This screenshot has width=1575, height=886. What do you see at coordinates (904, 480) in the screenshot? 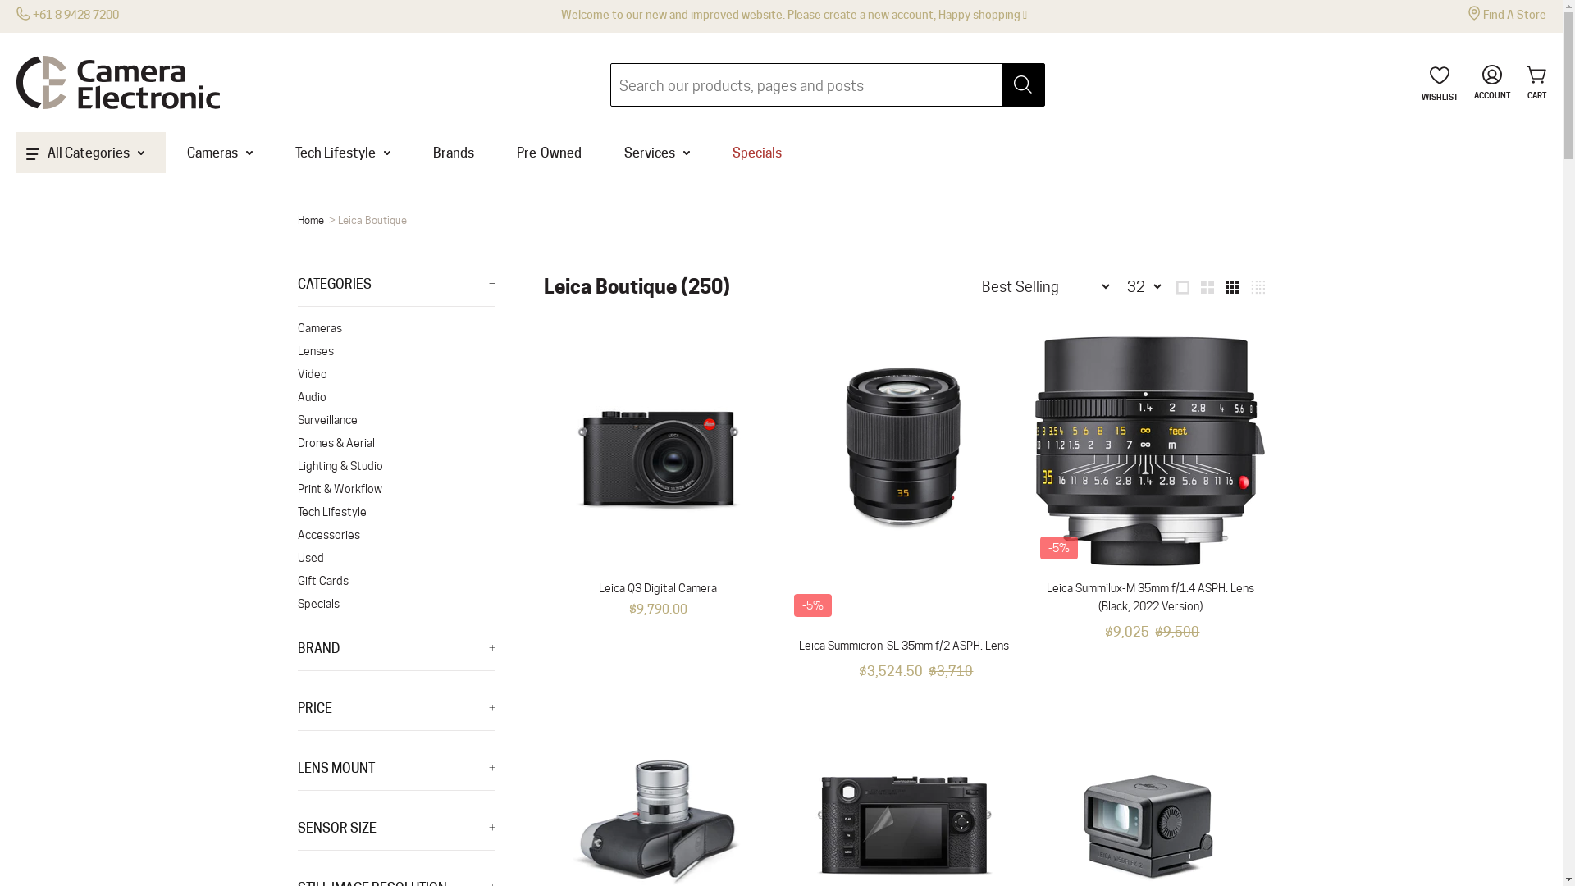
I see `-5%` at bounding box center [904, 480].